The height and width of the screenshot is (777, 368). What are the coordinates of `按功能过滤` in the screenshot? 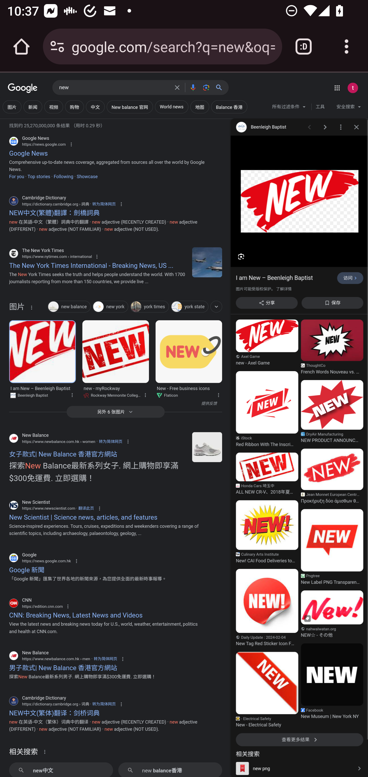 It's located at (216, 306).